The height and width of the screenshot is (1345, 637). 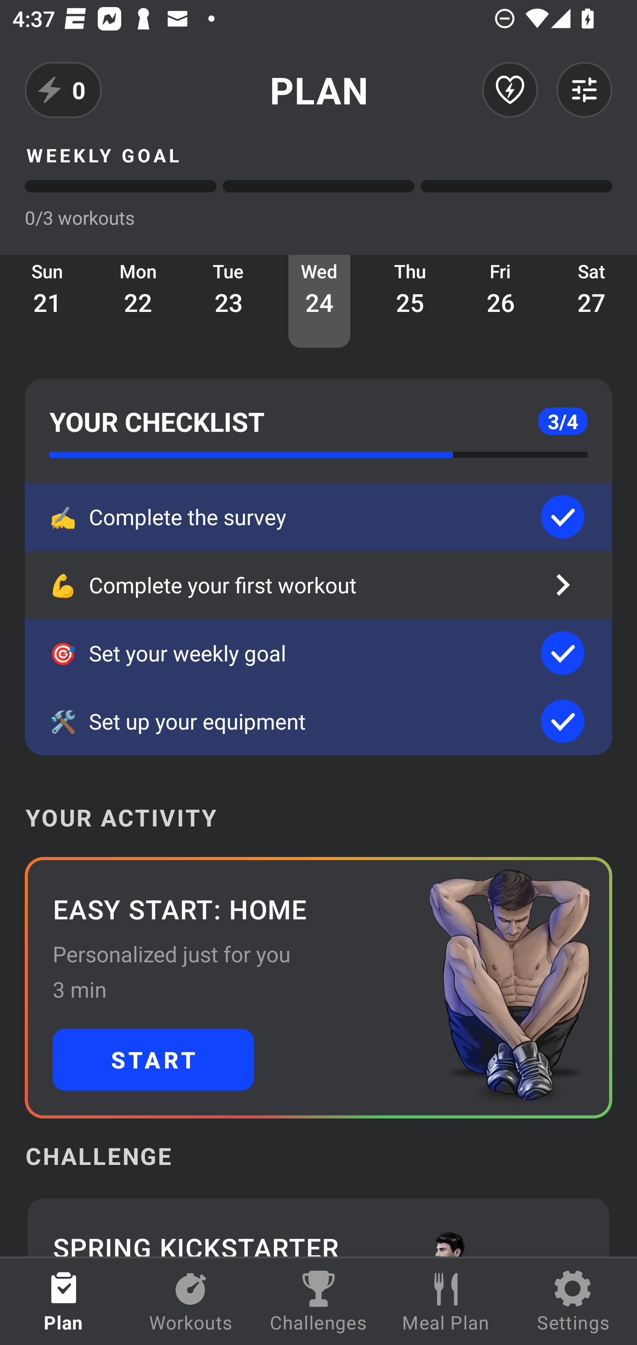 I want to click on Mon 22, so click(x=138, y=301).